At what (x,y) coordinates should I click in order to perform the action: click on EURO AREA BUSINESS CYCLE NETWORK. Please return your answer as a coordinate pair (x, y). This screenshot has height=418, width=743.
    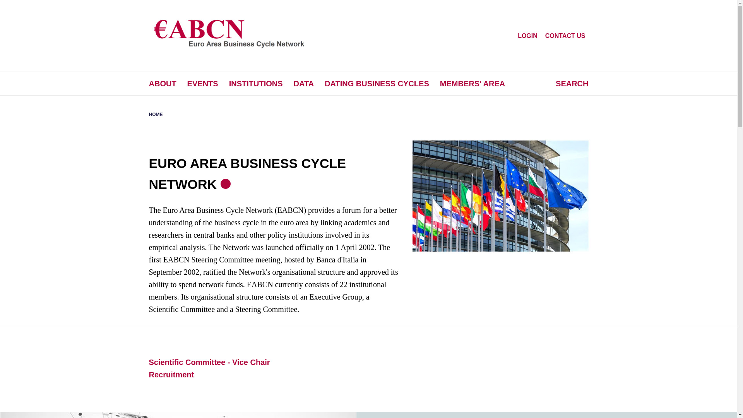
    Looking at the image, I should click on (247, 173).